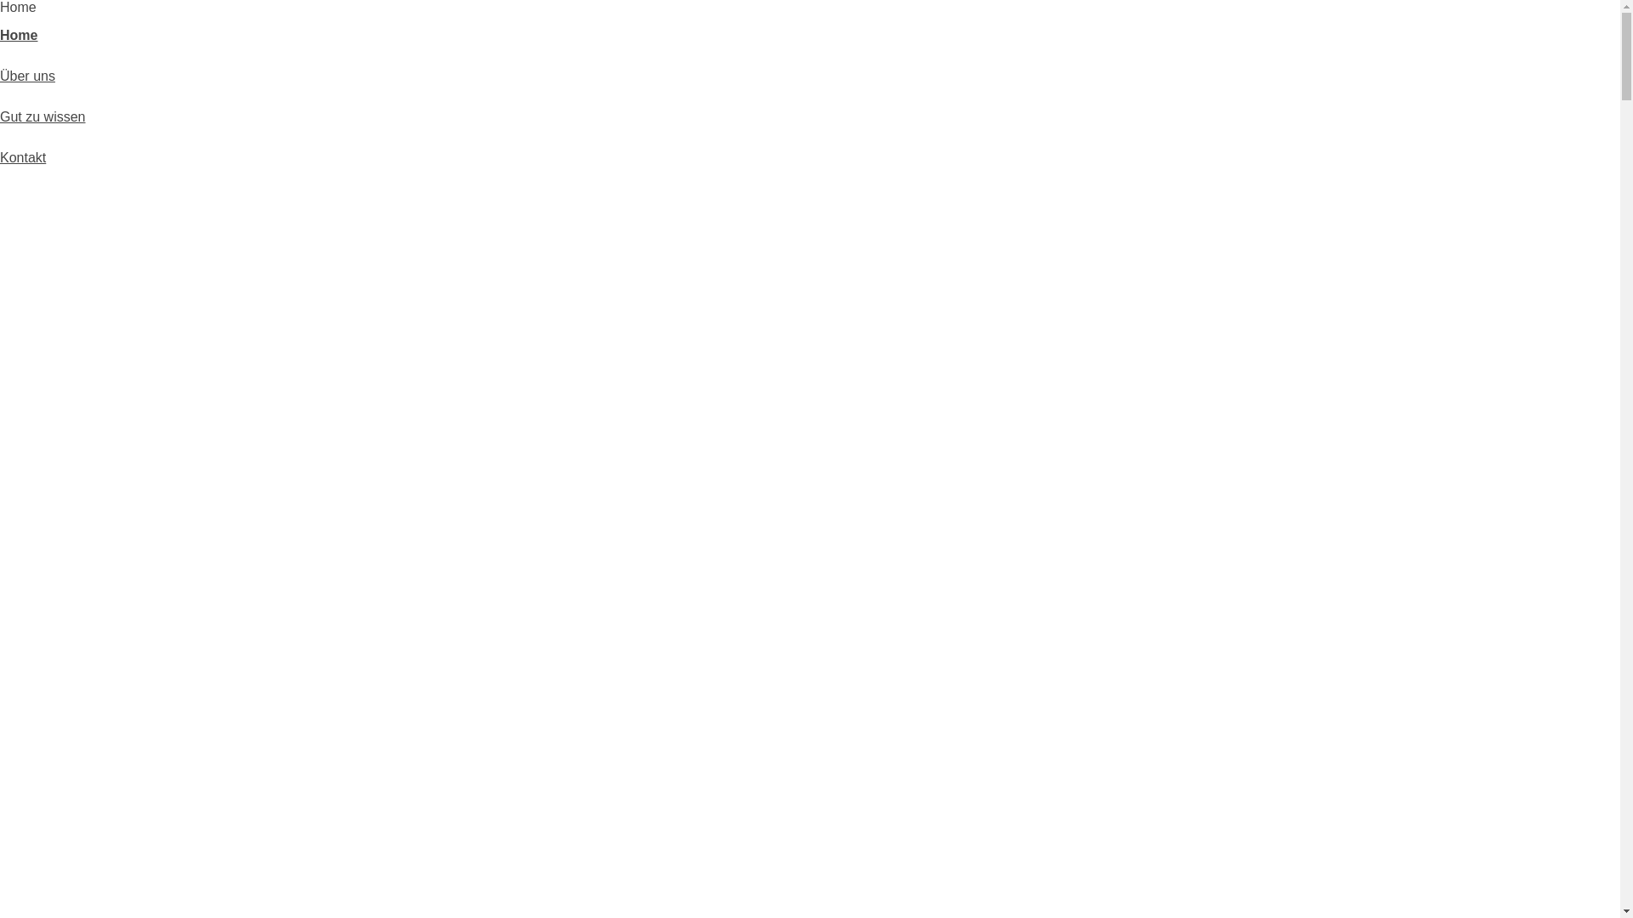 The image size is (1633, 918). I want to click on Gut zu wissen, so click(43, 117).